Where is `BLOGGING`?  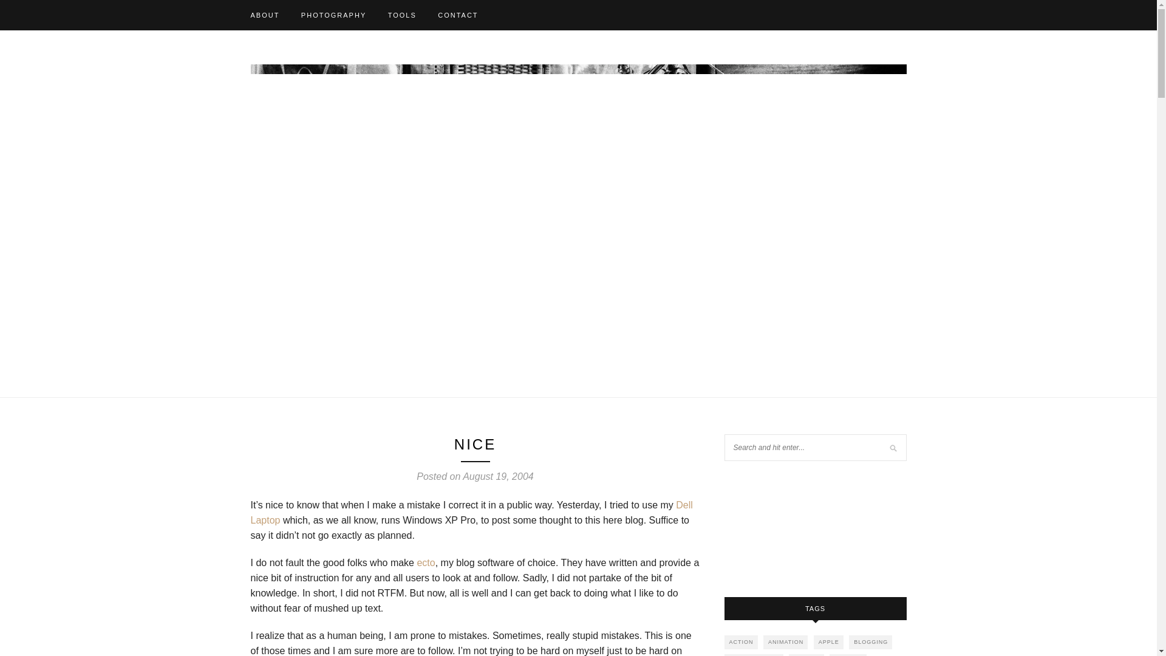
BLOGGING is located at coordinates (870, 643).